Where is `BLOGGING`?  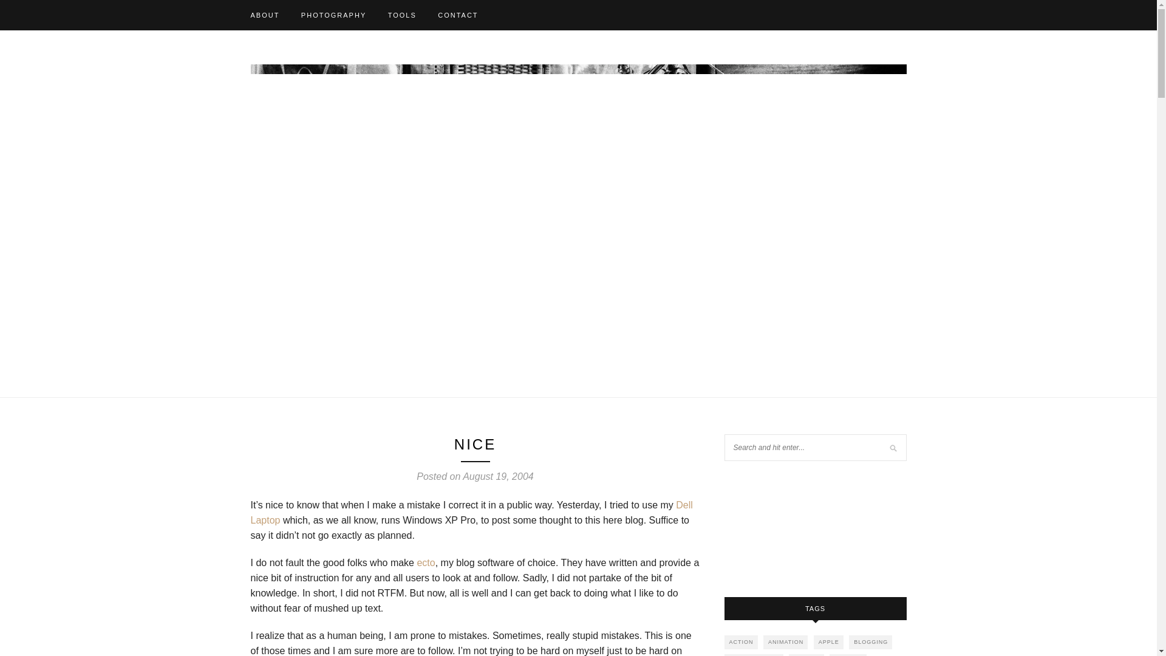
BLOGGING is located at coordinates (870, 643).